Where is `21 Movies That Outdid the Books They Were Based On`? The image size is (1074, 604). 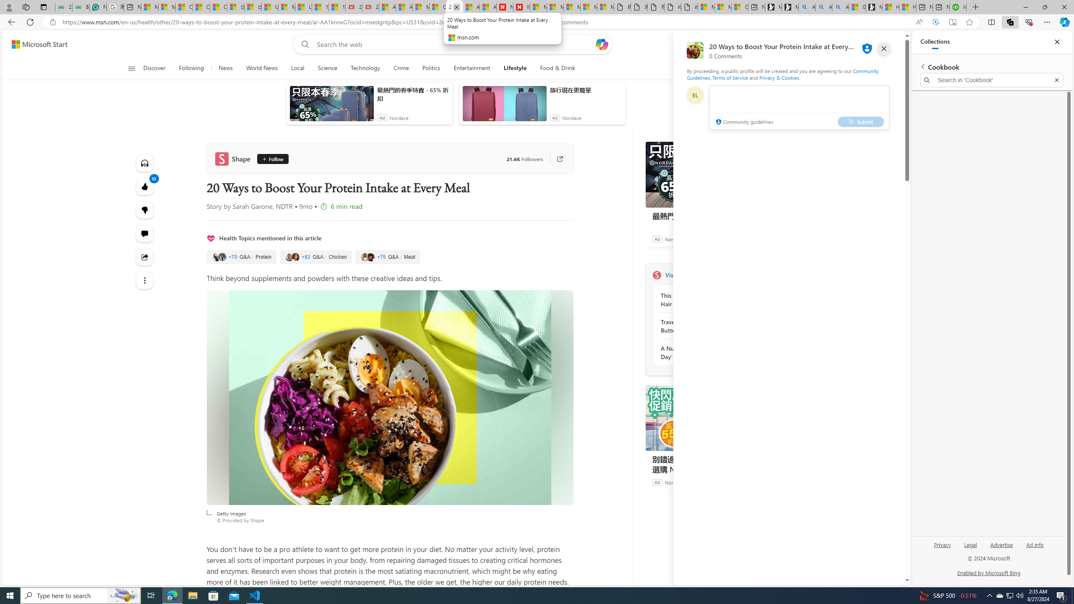
21 Movies That Outdid the Books They Were Based On is located at coordinates (370, 7).